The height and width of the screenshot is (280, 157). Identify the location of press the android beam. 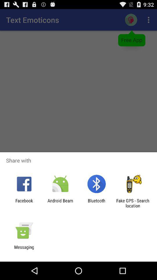
(60, 203).